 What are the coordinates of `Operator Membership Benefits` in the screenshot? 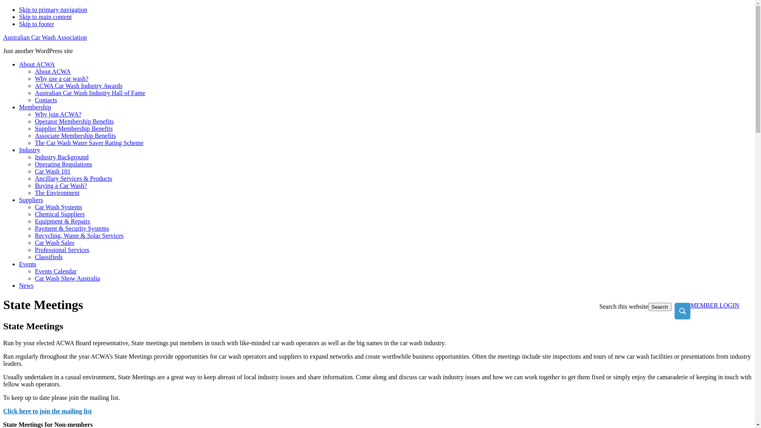 It's located at (75, 121).